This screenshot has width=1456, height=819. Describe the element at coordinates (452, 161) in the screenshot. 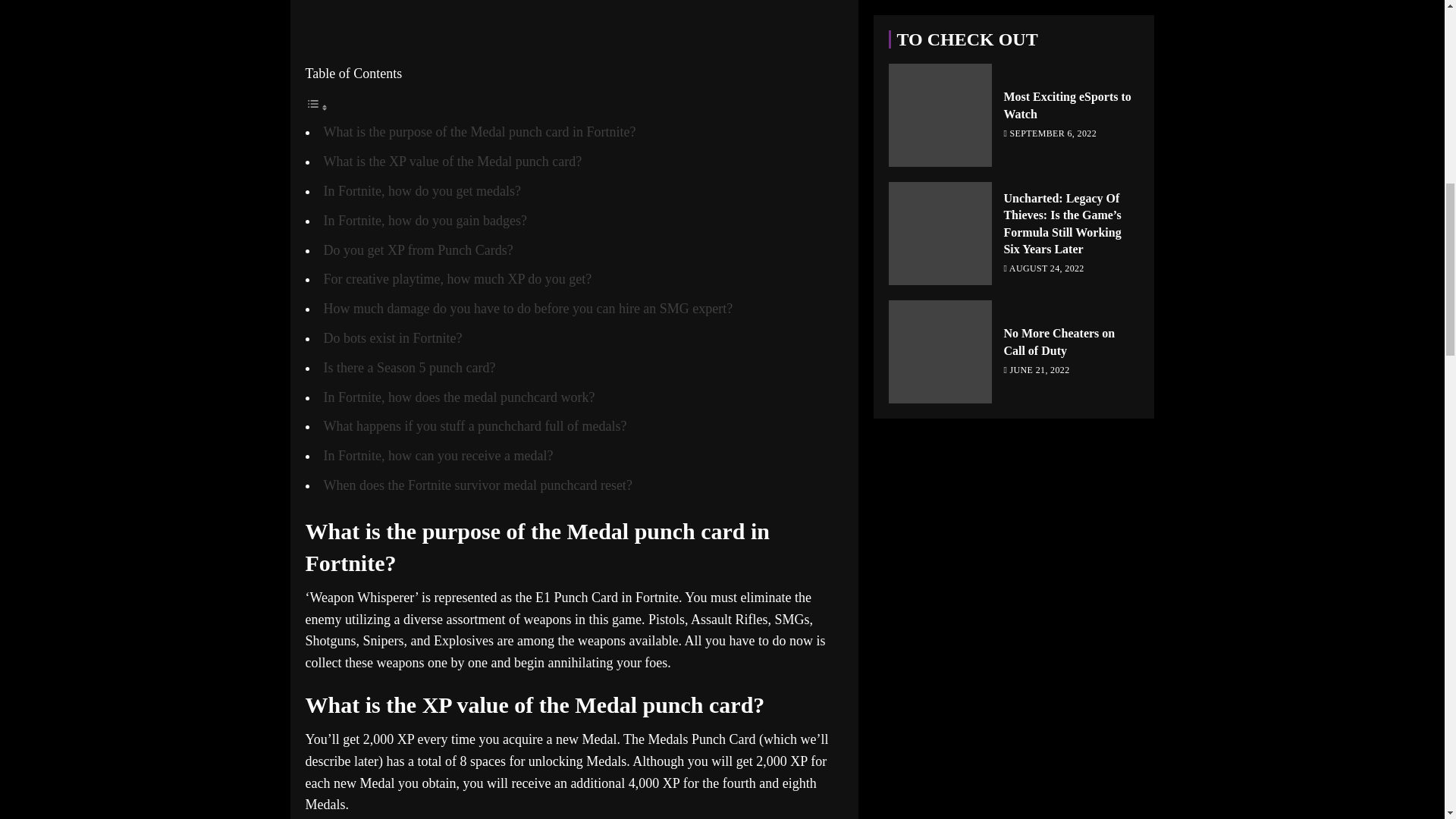

I see `What is the XP value of the Medal punch card?` at that location.